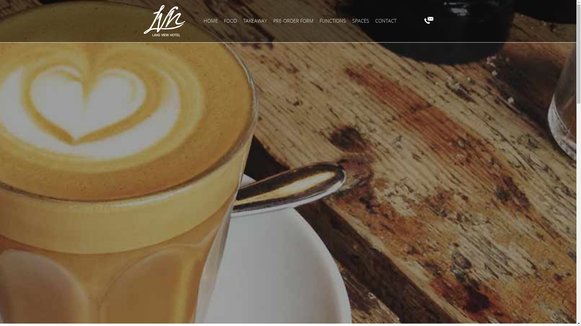 The image size is (581, 326). I want to click on PRE-ORDER FORM, so click(293, 21).